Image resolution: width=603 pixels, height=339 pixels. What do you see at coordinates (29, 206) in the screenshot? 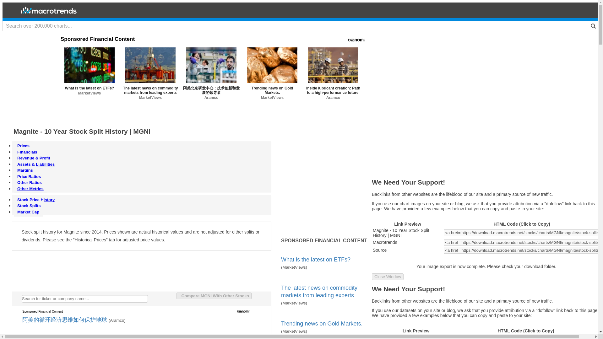
I see `Stock Splits` at bounding box center [29, 206].